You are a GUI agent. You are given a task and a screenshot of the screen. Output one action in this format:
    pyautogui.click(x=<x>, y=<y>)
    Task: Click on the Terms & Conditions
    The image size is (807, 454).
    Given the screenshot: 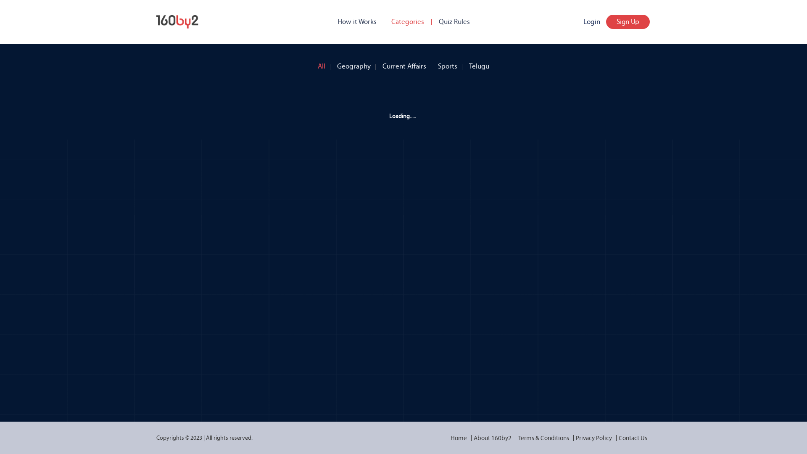 What is the action you would take?
    pyautogui.click(x=544, y=438)
    